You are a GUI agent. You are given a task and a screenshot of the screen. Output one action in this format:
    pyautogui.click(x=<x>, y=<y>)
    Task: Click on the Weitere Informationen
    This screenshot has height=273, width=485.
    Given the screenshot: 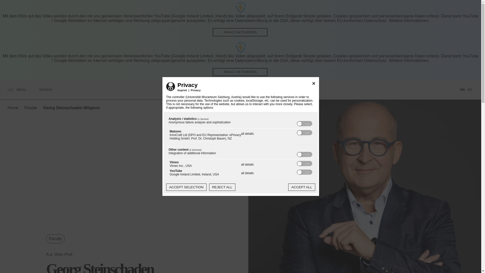 What is the action you would take?
    pyautogui.click(x=408, y=61)
    